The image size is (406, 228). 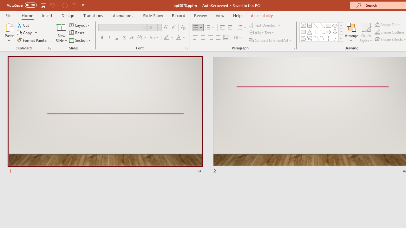 What do you see at coordinates (109, 38) in the screenshot?
I see `Italic` at bounding box center [109, 38].